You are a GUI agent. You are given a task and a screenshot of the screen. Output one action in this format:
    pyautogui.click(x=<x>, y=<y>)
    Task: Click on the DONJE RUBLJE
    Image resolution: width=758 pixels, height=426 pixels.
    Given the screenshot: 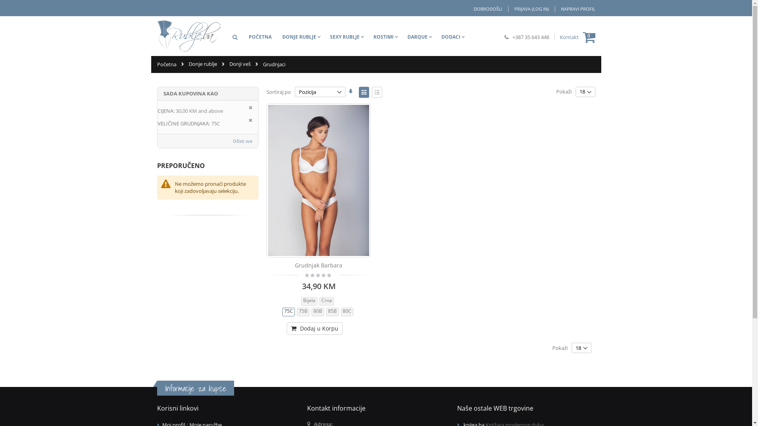 What is the action you would take?
    pyautogui.click(x=301, y=37)
    